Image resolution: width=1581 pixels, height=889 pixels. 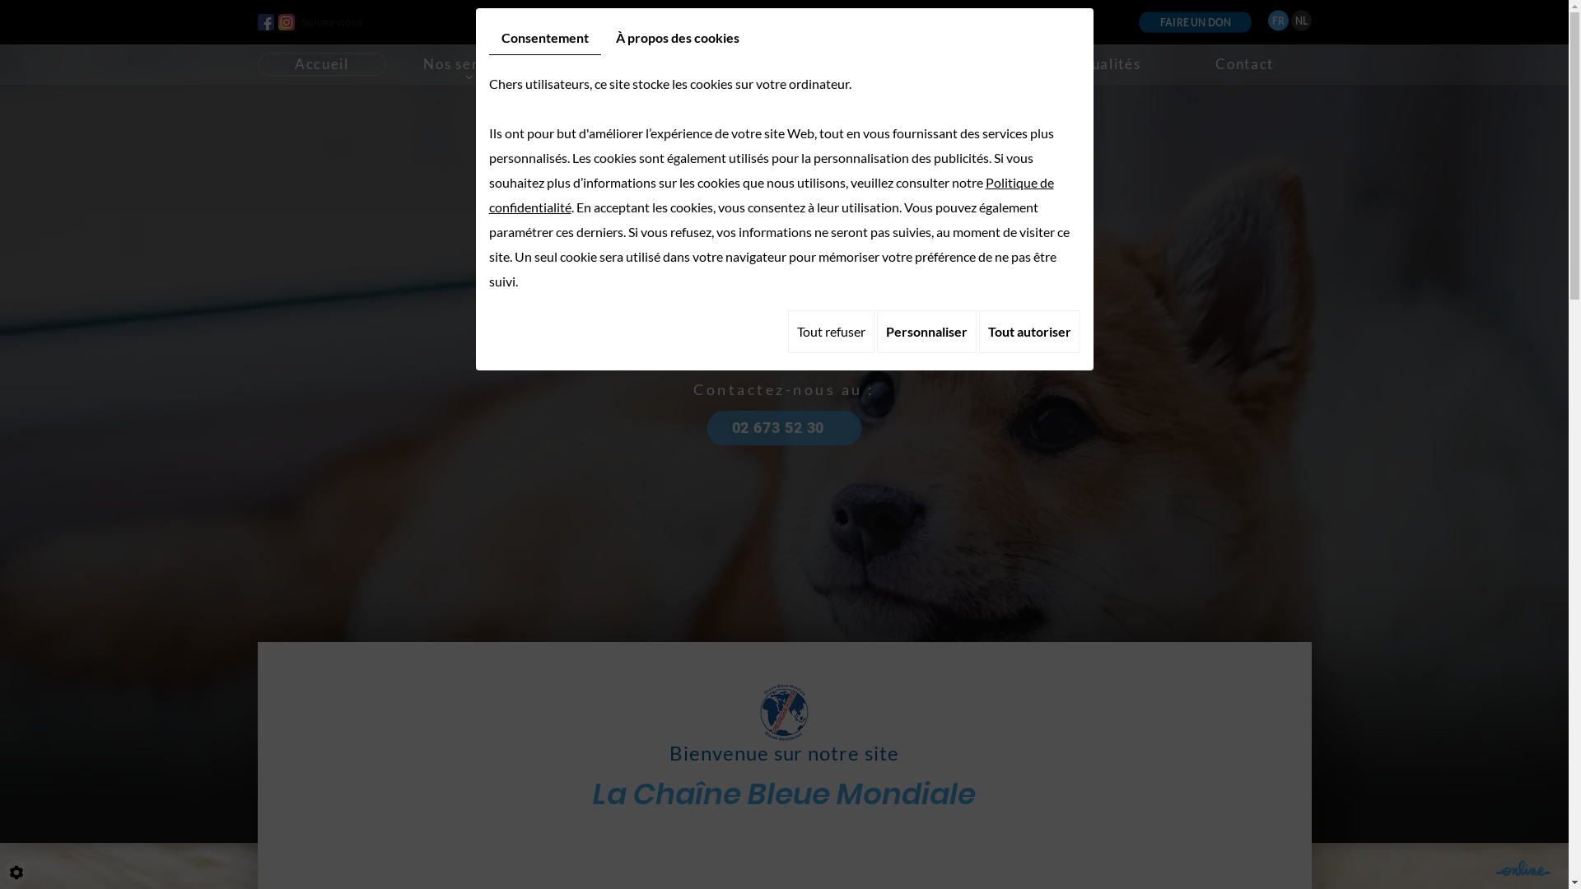 I want to click on Aidez-nous, so click(x=781, y=64).